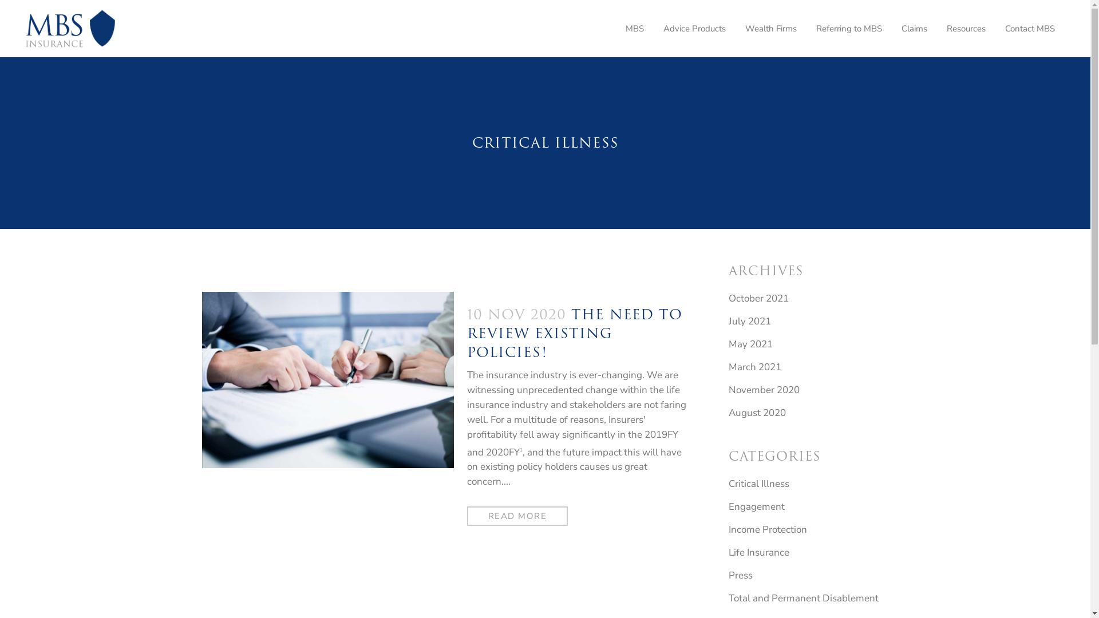  Describe the element at coordinates (803, 599) in the screenshot. I see `Total and Permanent Disablement` at that location.